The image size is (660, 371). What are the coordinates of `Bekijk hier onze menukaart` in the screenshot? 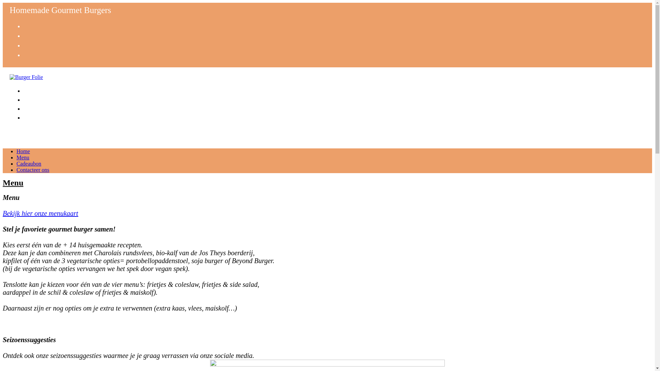 It's located at (41, 213).